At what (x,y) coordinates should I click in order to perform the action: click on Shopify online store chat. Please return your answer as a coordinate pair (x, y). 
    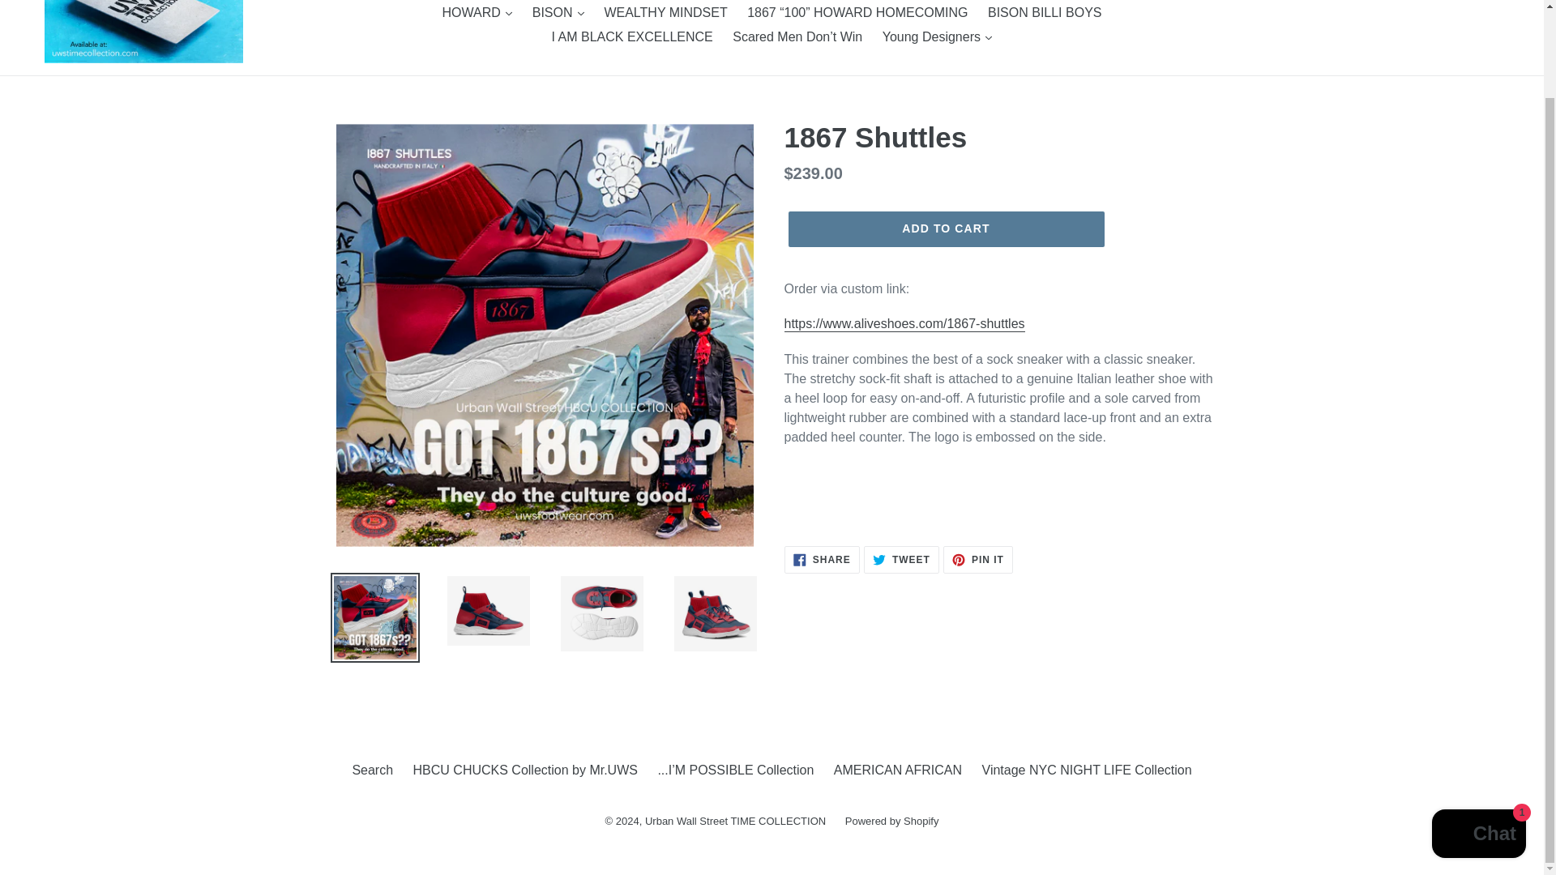
    Looking at the image, I should click on (1478, 737).